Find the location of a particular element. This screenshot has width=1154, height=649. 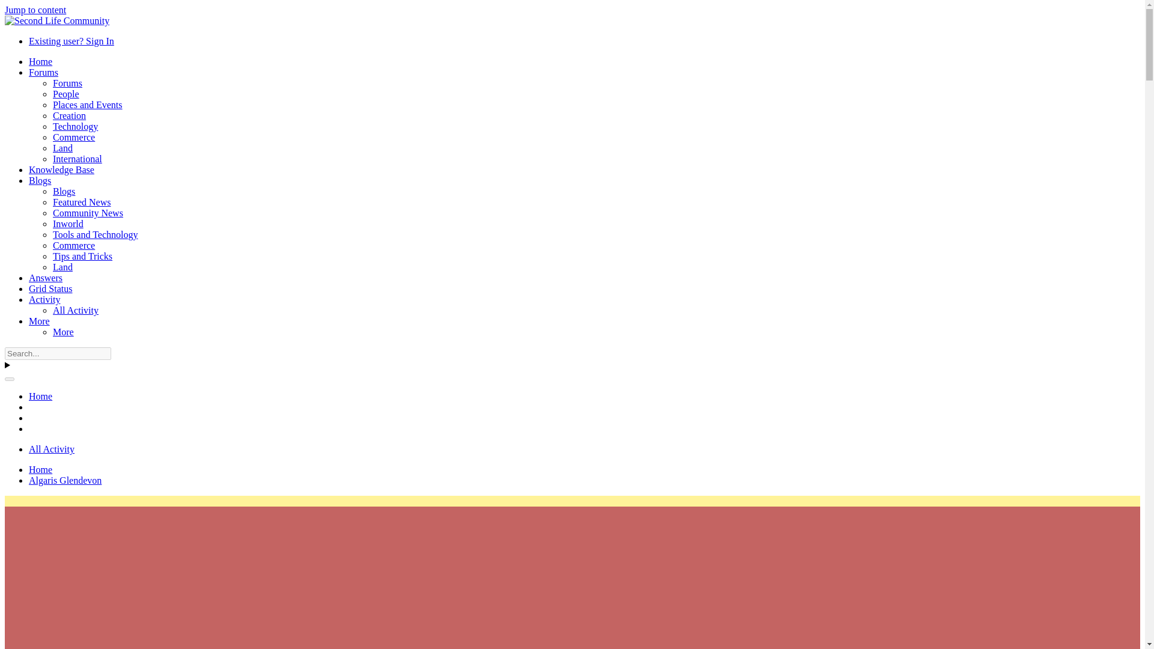

Activity is located at coordinates (44, 299).